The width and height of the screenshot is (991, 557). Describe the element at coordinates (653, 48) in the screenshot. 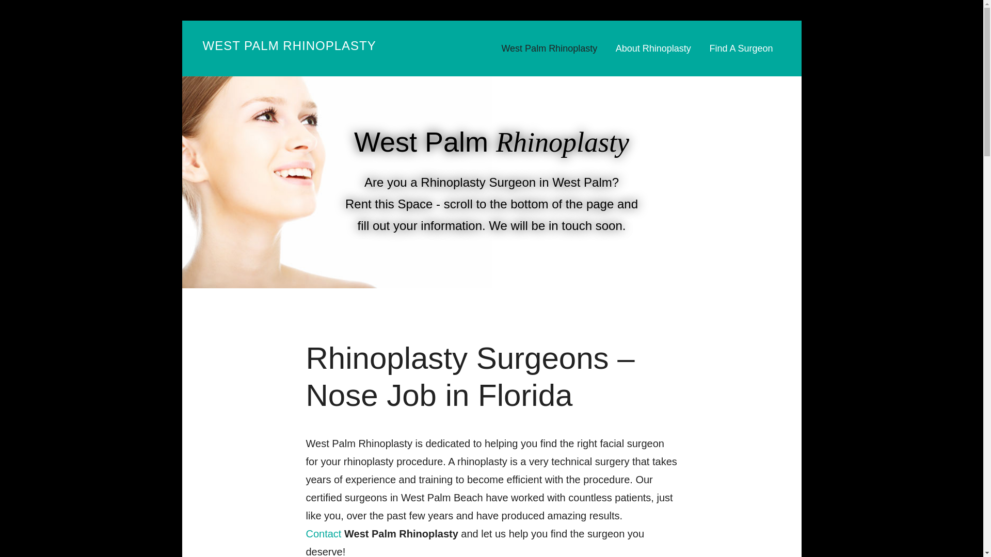

I see `About Rhinoplasty` at that location.